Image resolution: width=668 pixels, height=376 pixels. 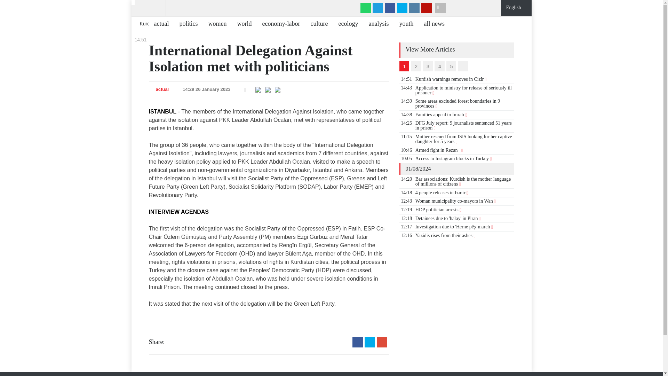 What do you see at coordinates (345, 24) in the screenshot?
I see `ecology` at bounding box center [345, 24].